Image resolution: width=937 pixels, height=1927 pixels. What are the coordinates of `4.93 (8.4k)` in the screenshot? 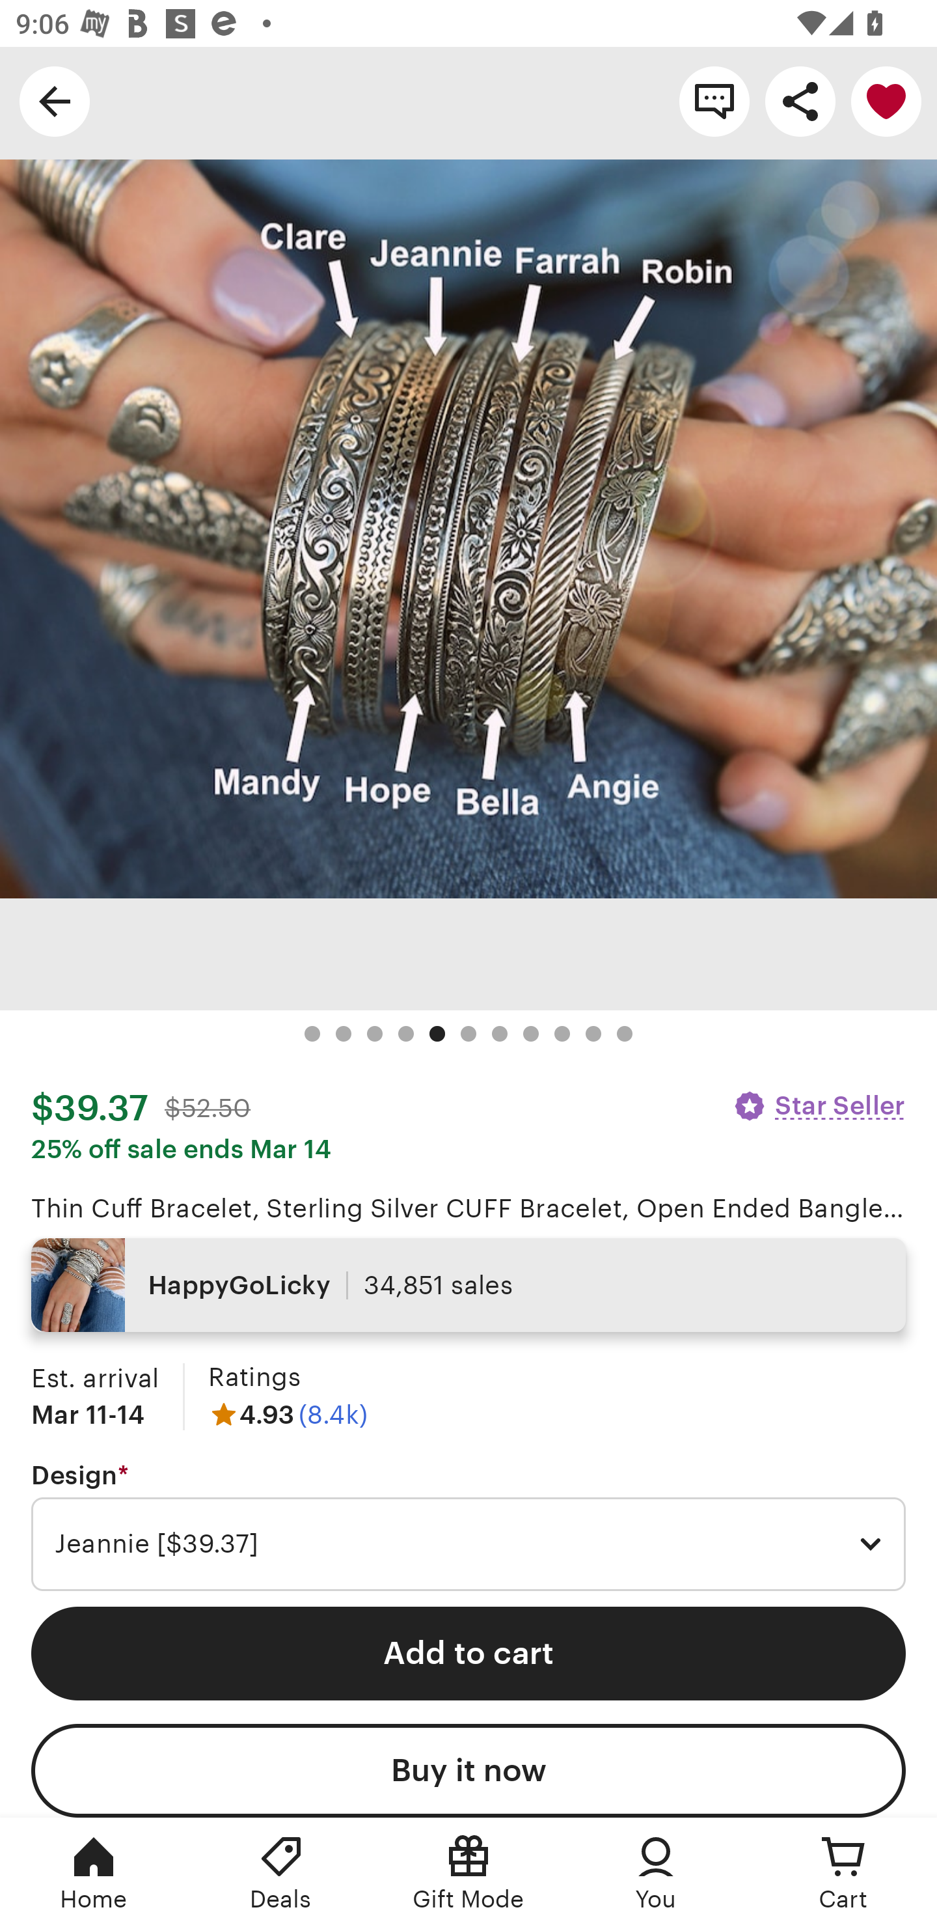 It's located at (288, 1414).